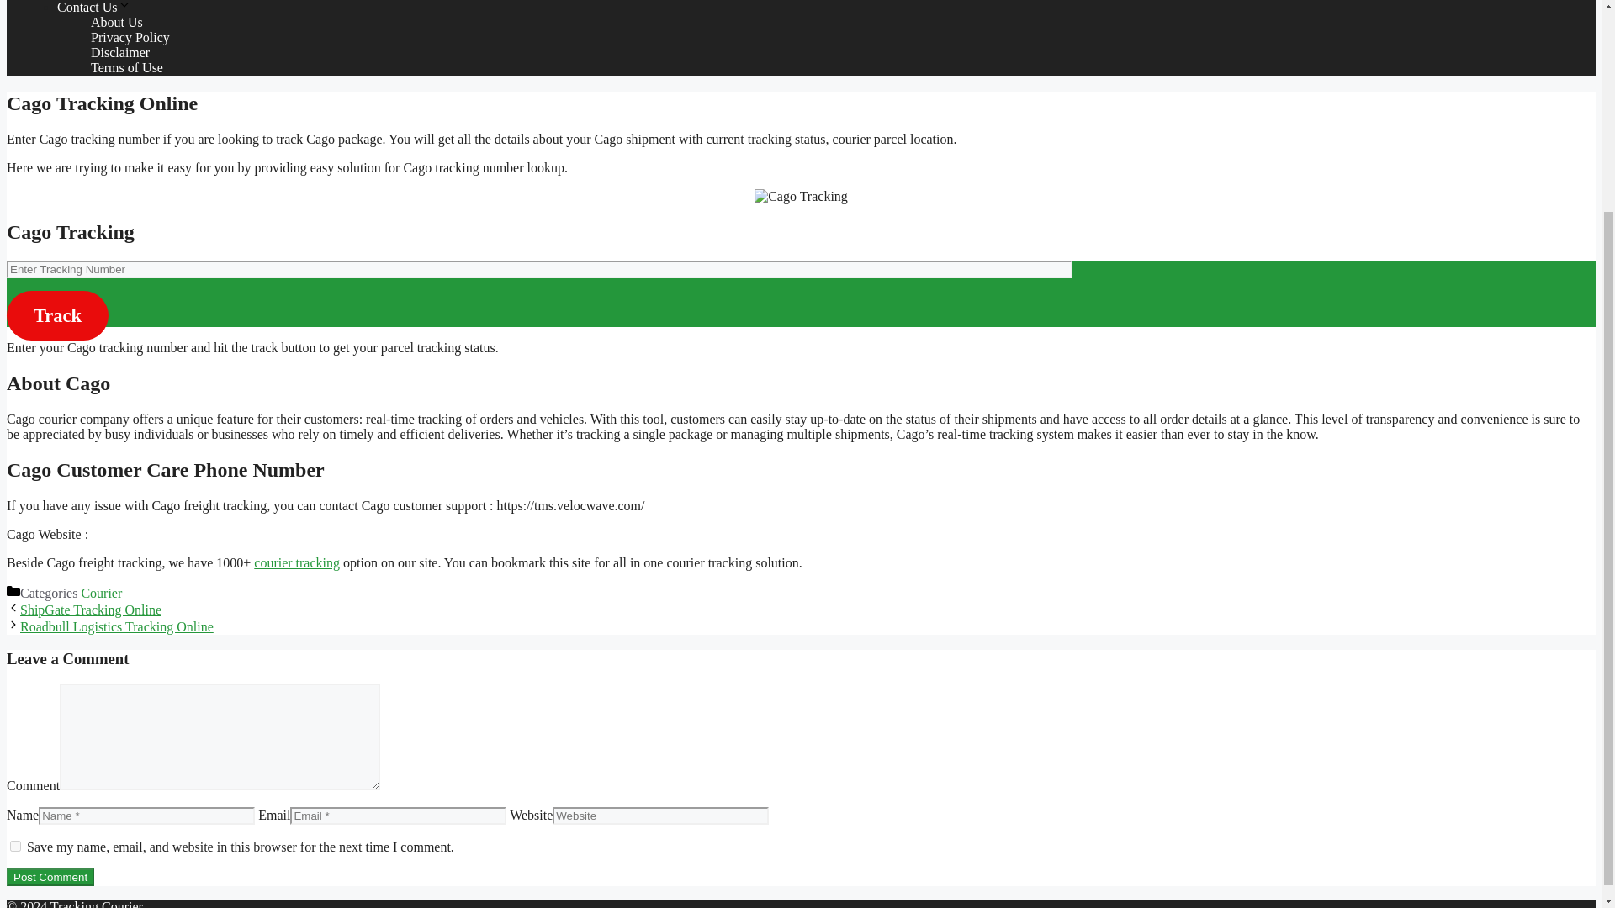 The width and height of the screenshot is (1615, 908). Describe the element at coordinates (116, 626) in the screenshot. I see `Roadbull Logistics Tracking Online` at that location.